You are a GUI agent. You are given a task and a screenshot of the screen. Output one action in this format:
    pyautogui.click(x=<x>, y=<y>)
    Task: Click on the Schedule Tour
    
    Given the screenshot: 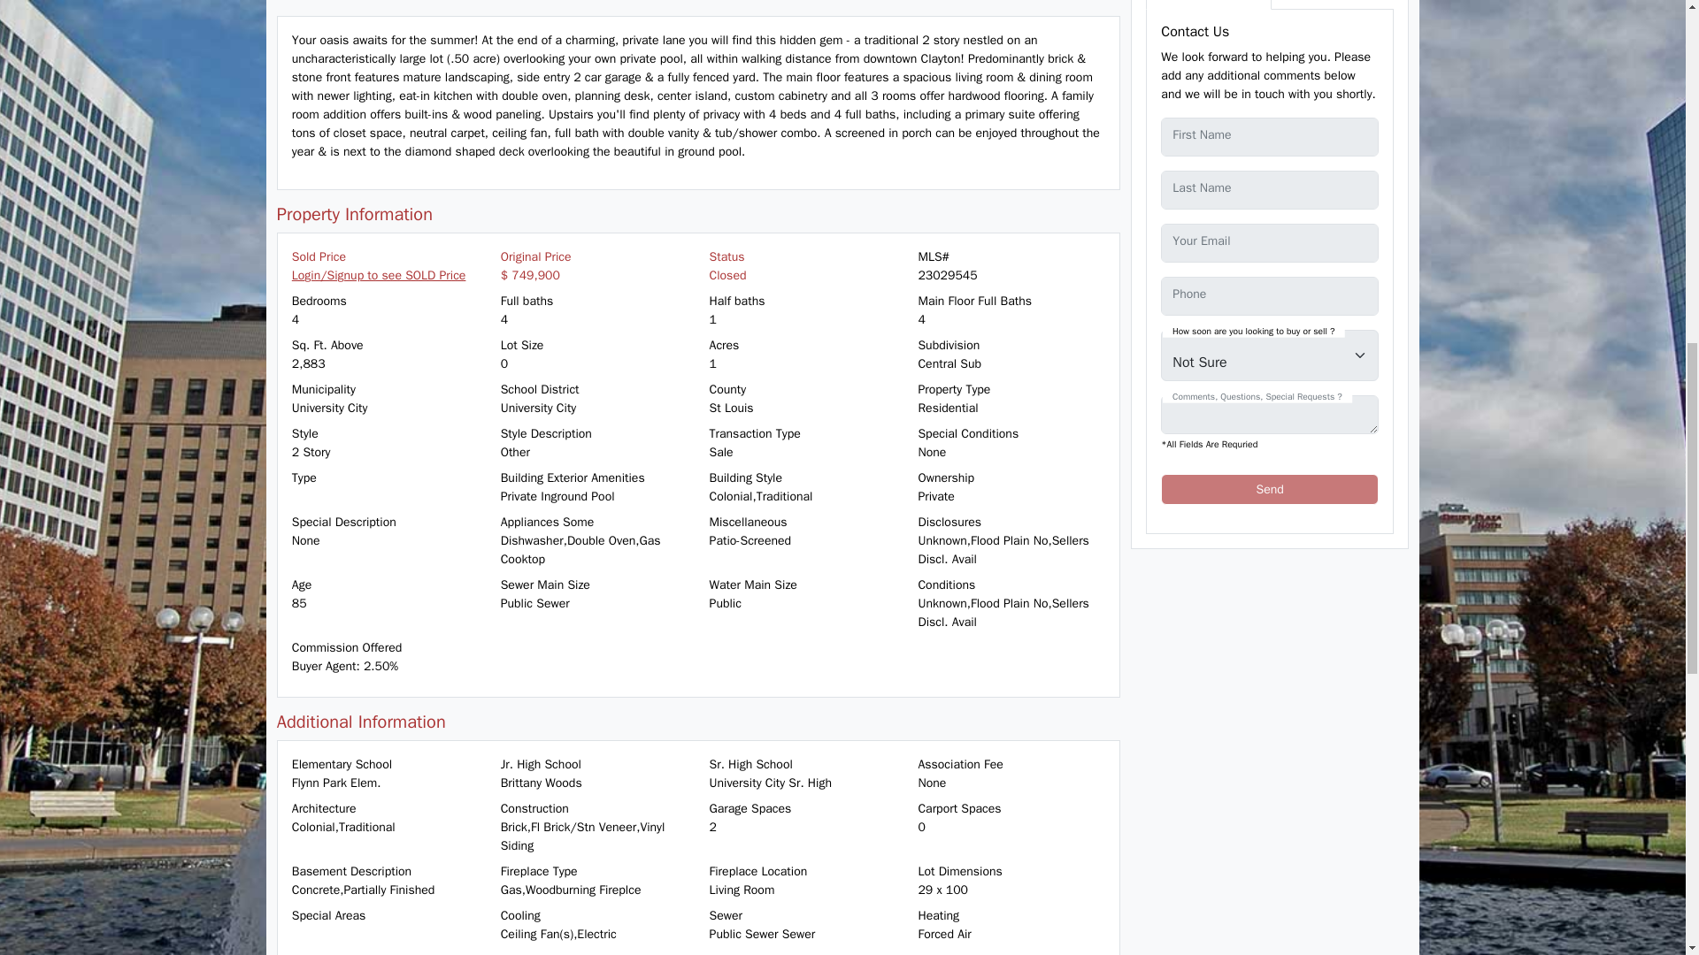 What is the action you would take?
    pyautogui.click(x=1317, y=4)
    